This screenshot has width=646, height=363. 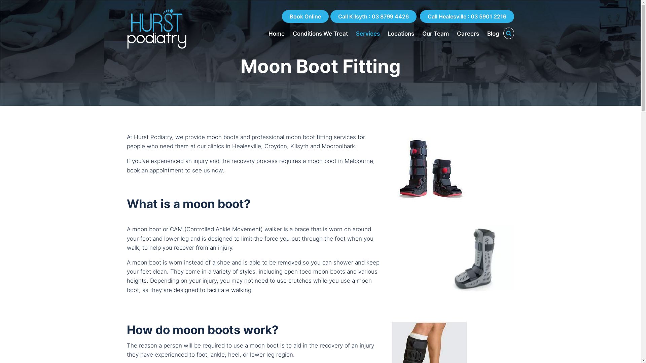 I want to click on Conditions We Treat, so click(x=320, y=34).